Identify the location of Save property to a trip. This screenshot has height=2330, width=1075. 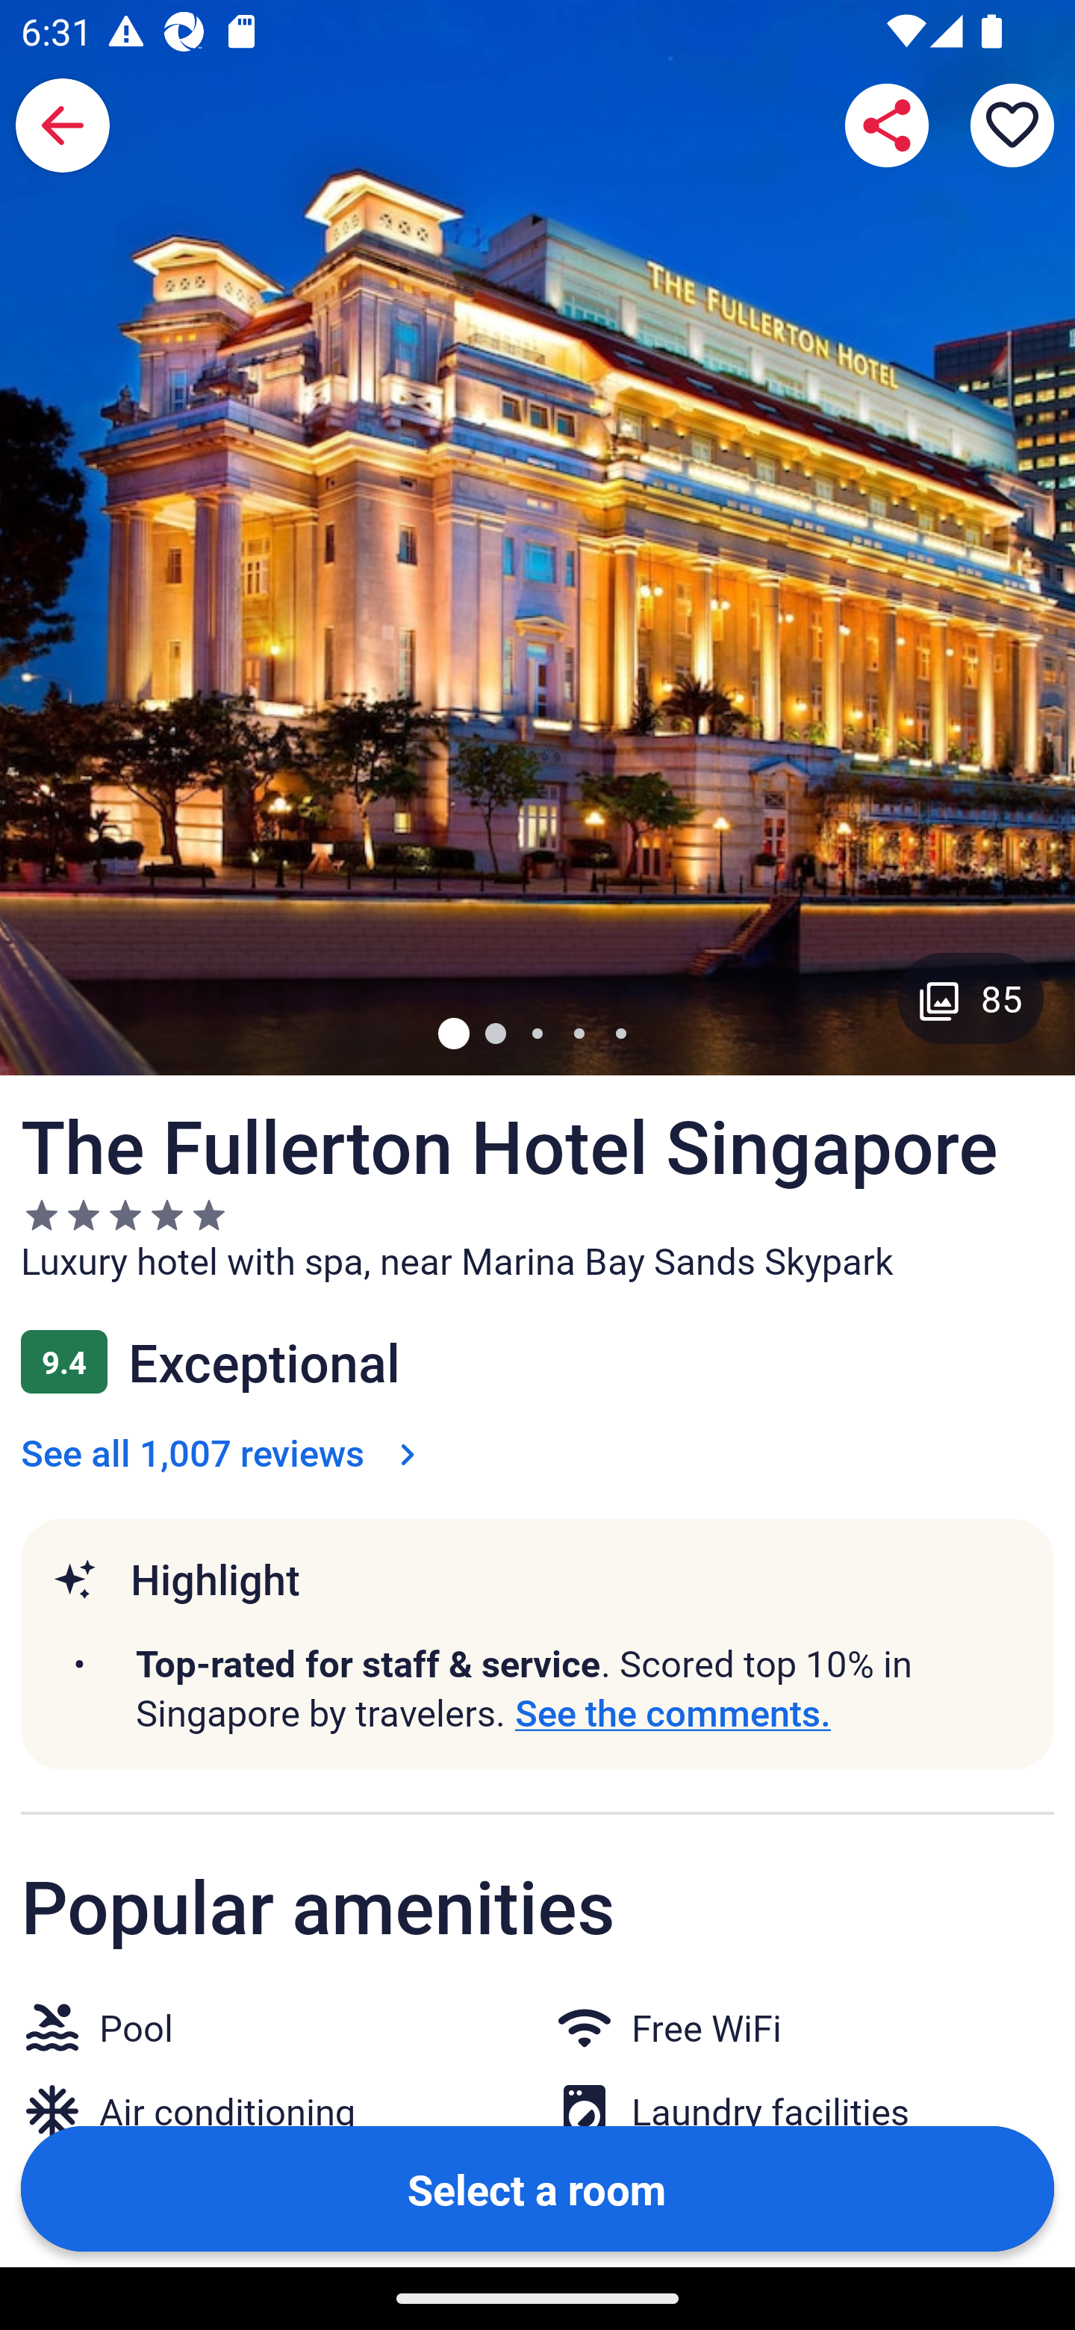
(1012, 125).